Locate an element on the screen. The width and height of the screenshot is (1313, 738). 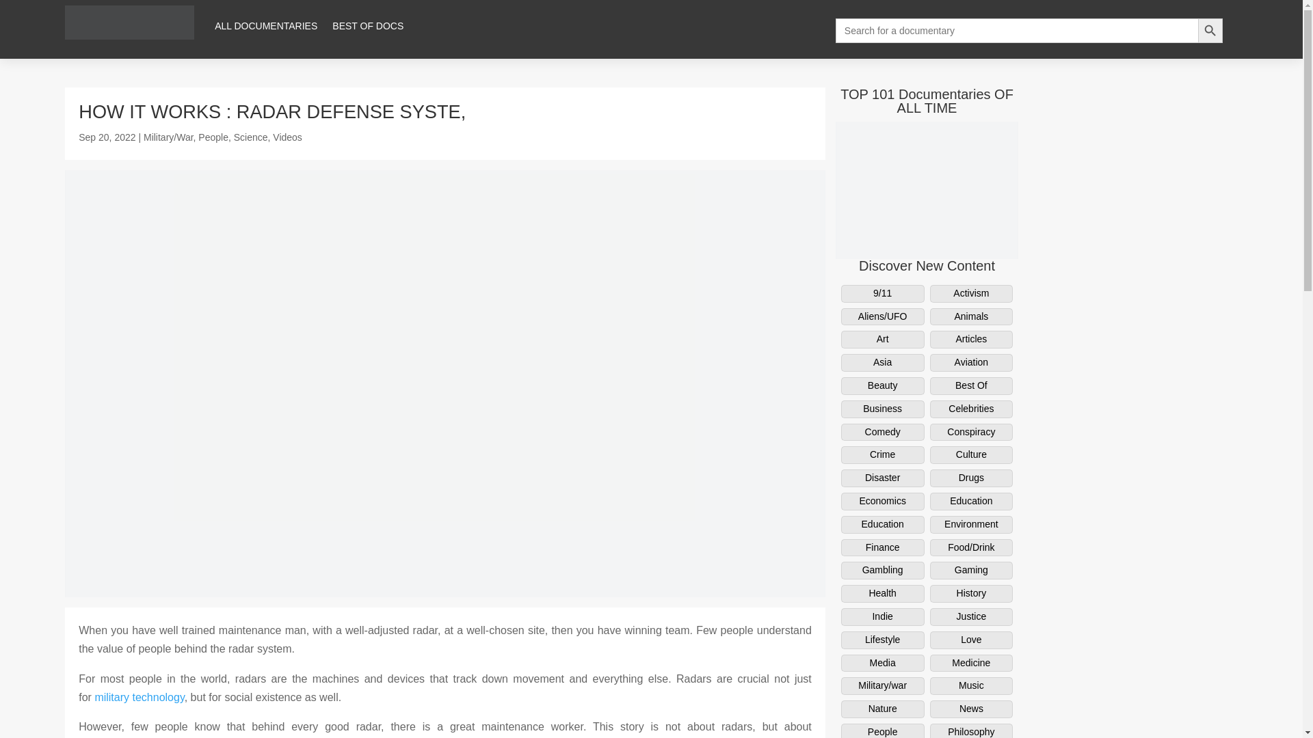
Comedy is located at coordinates (882, 432).